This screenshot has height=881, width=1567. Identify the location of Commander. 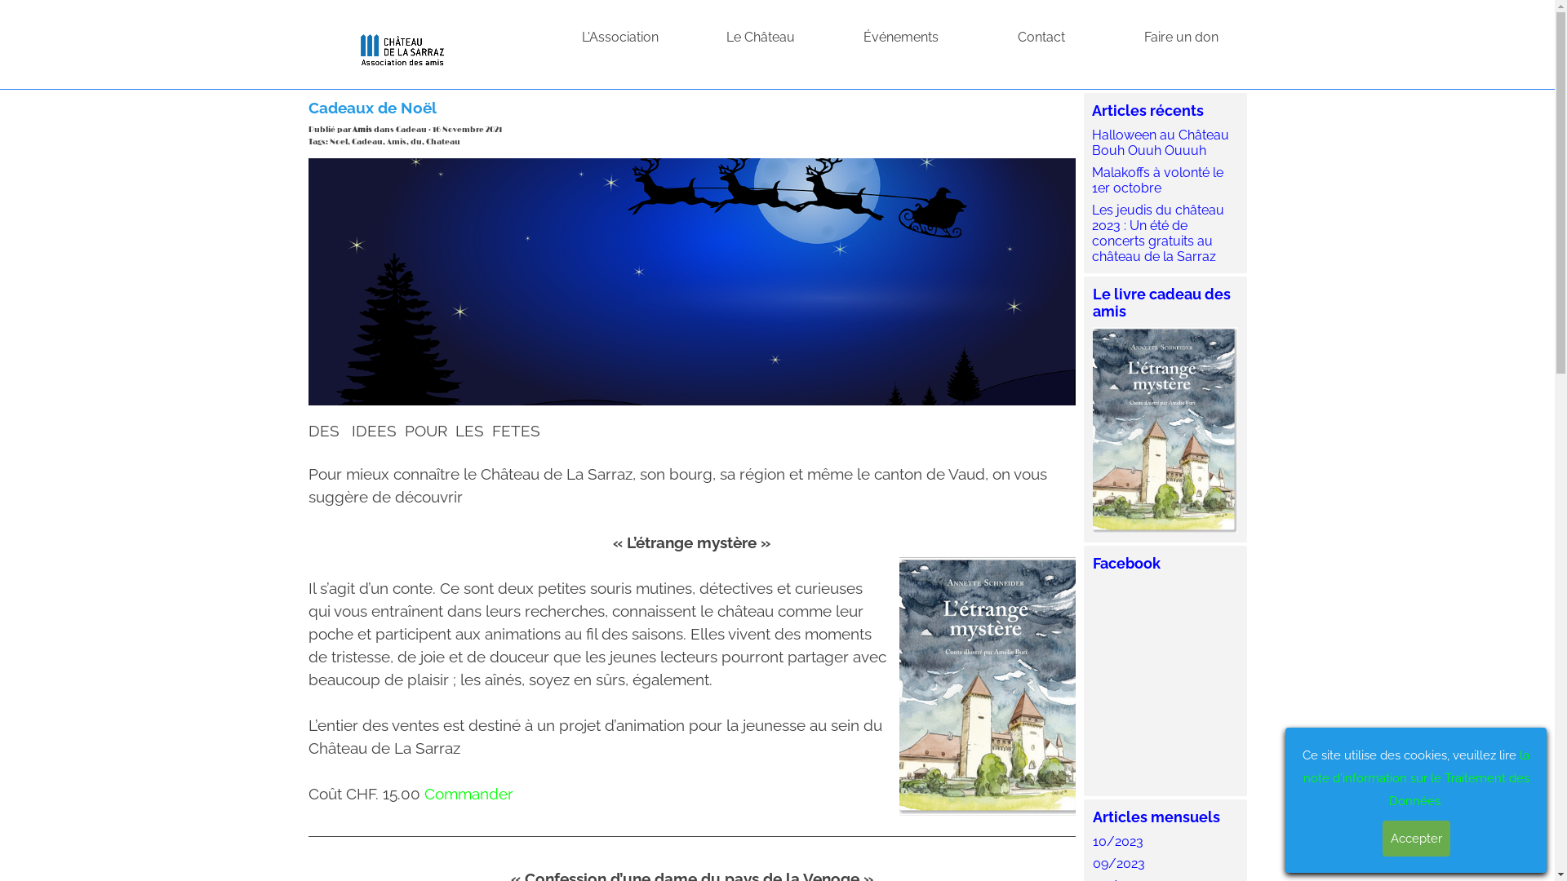
(468, 794).